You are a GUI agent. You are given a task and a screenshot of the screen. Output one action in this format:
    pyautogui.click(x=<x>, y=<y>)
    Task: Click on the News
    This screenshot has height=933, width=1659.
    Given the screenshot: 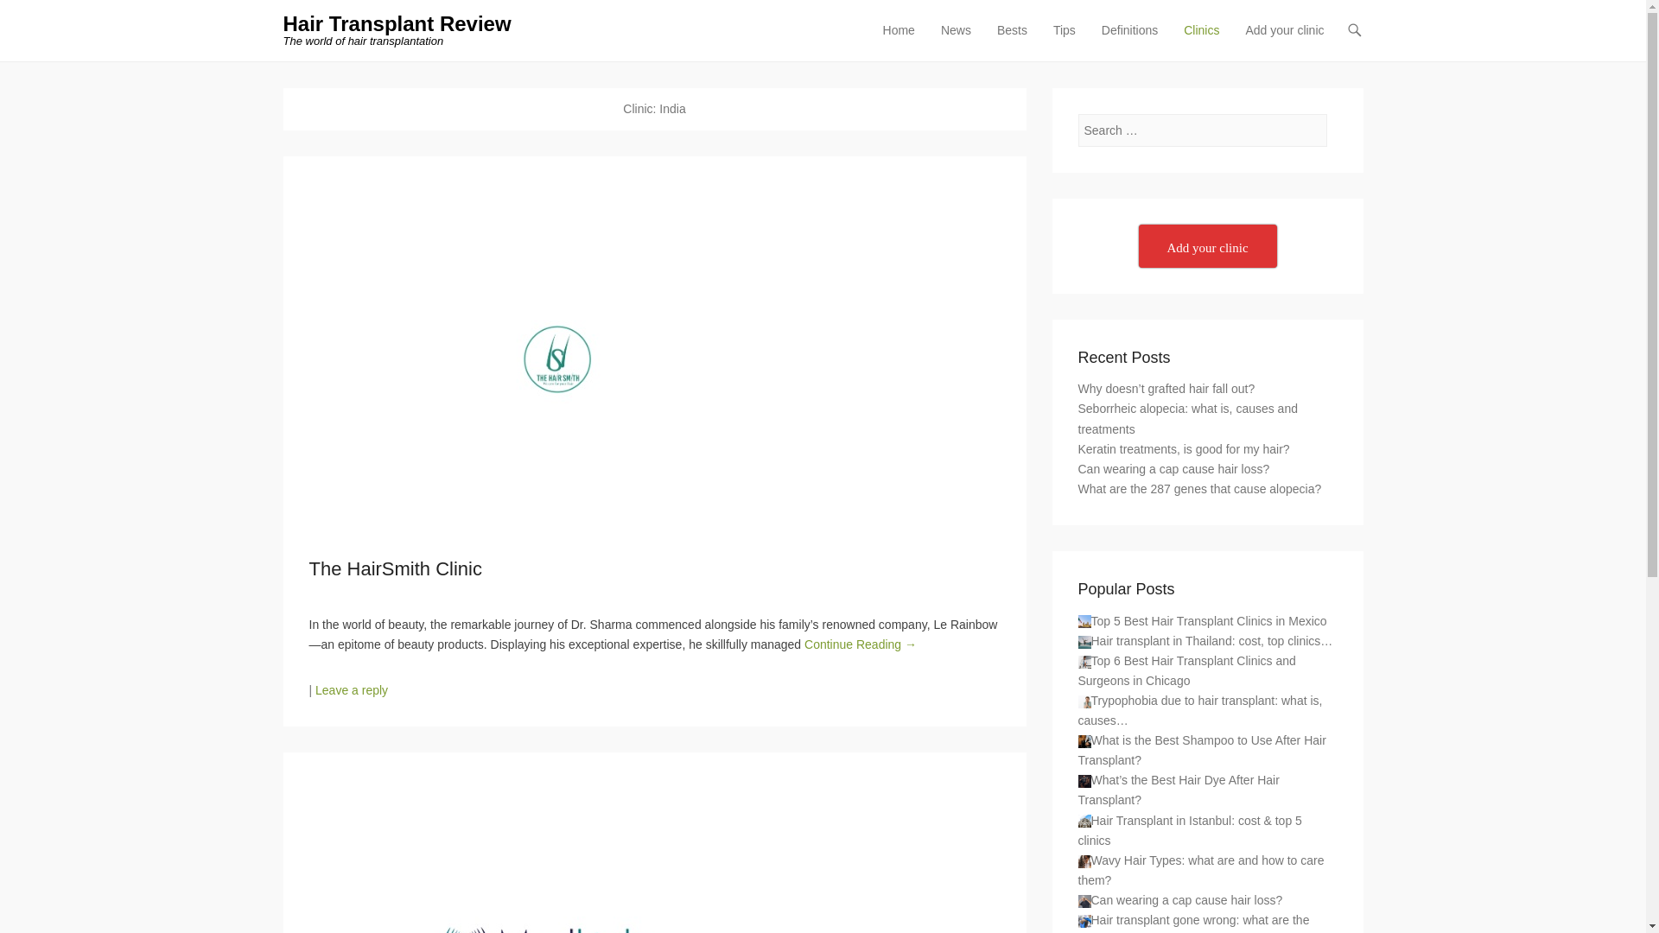 What is the action you would take?
    pyautogui.click(x=956, y=41)
    